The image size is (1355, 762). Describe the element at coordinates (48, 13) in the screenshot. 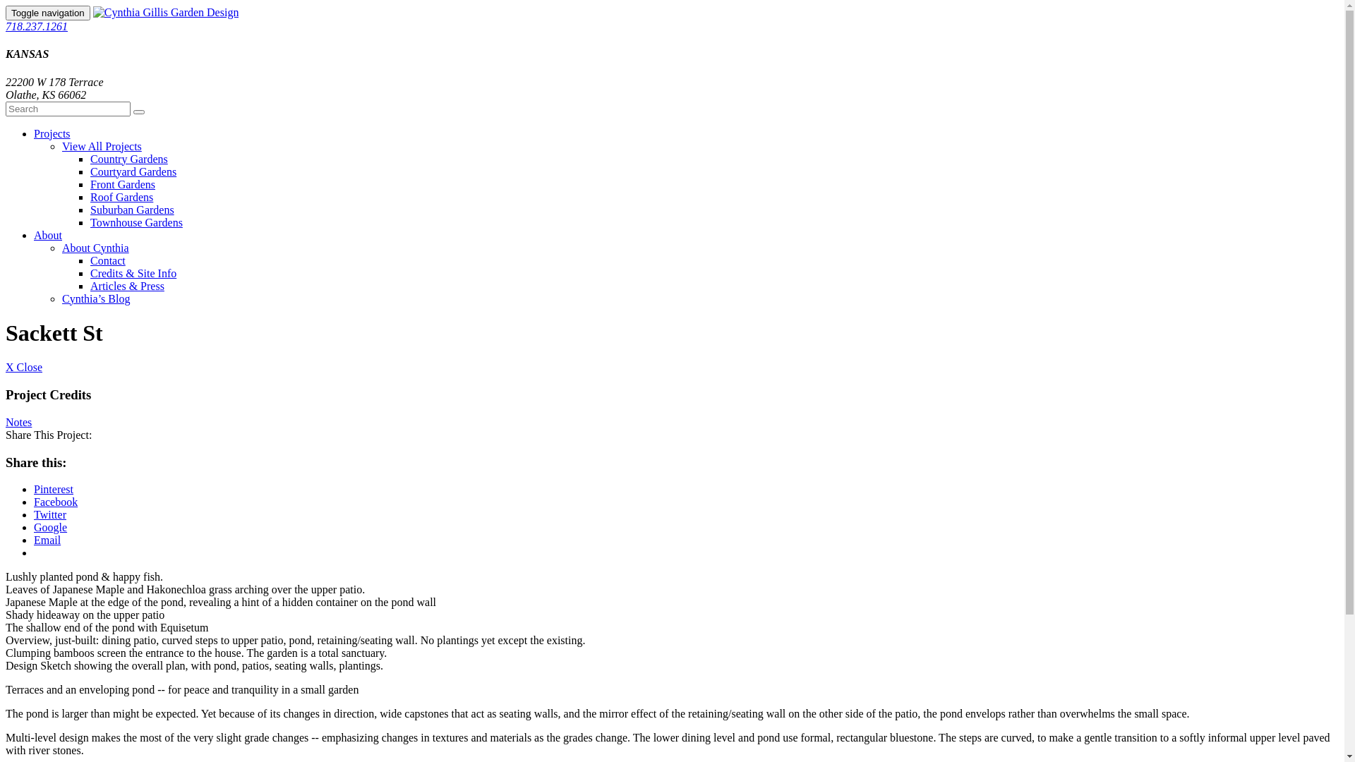

I see `Toggle navigation` at that location.